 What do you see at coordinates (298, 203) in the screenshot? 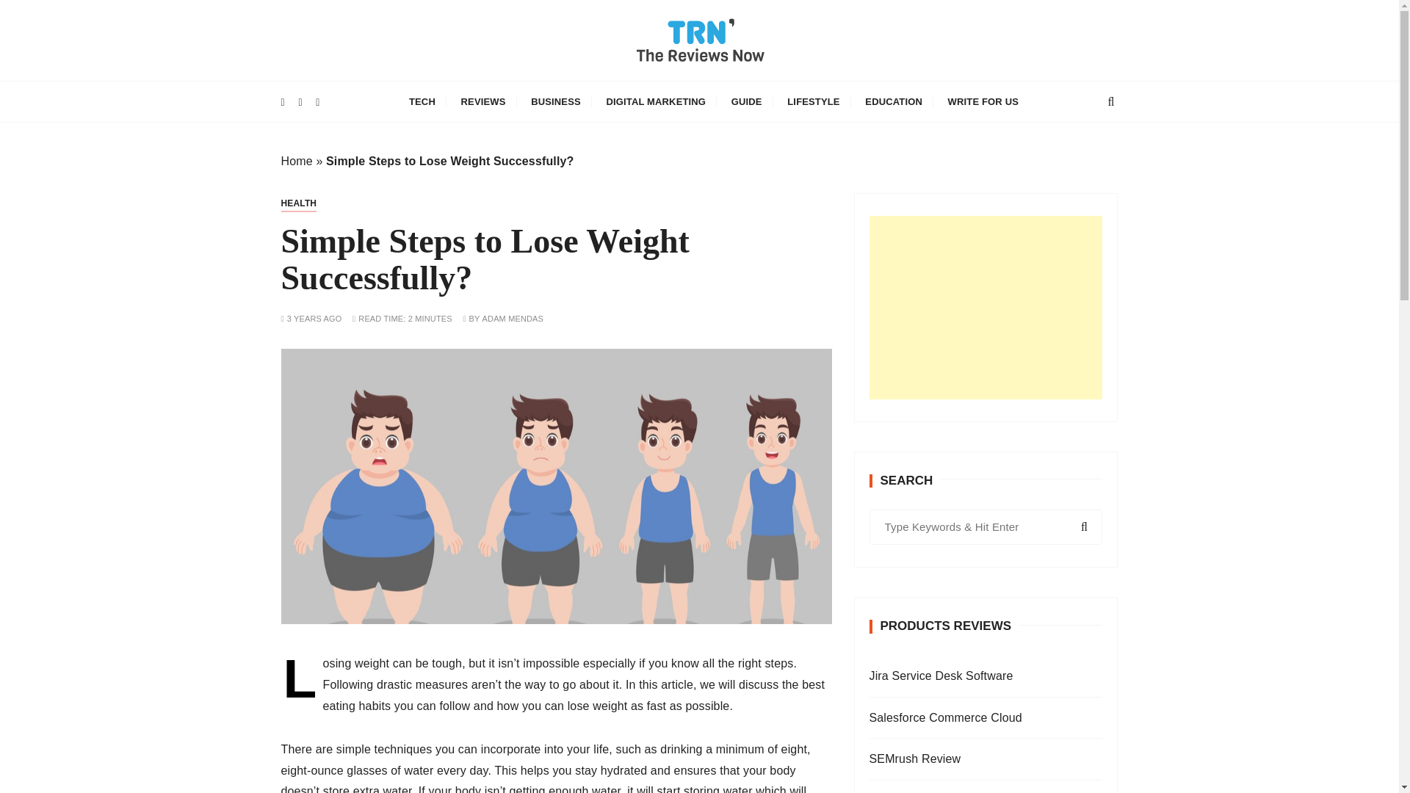
I see `HEALTH` at bounding box center [298, 203].